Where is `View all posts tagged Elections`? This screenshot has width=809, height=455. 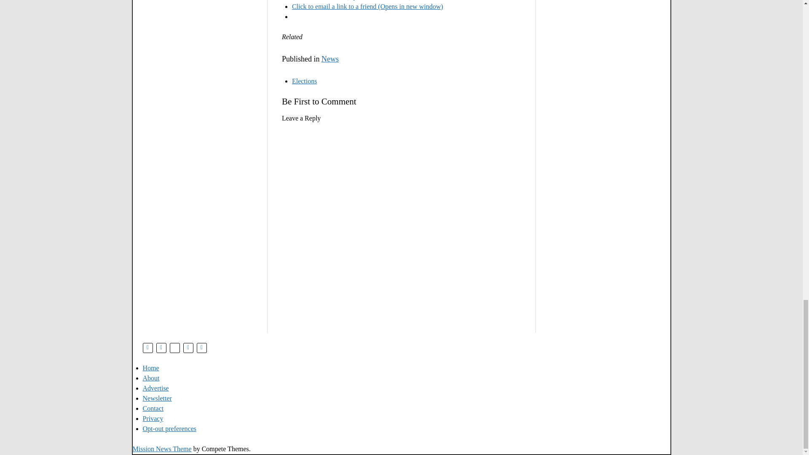 View all posts tagged Elections is located at coordinates (304, 81).